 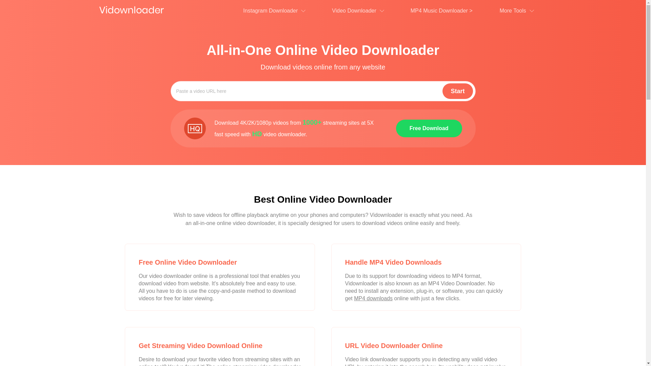 What do you see at coordinates (274, 12) in the screenshot?
I see `Instagram Downloader` at bounding box center [274, 12].